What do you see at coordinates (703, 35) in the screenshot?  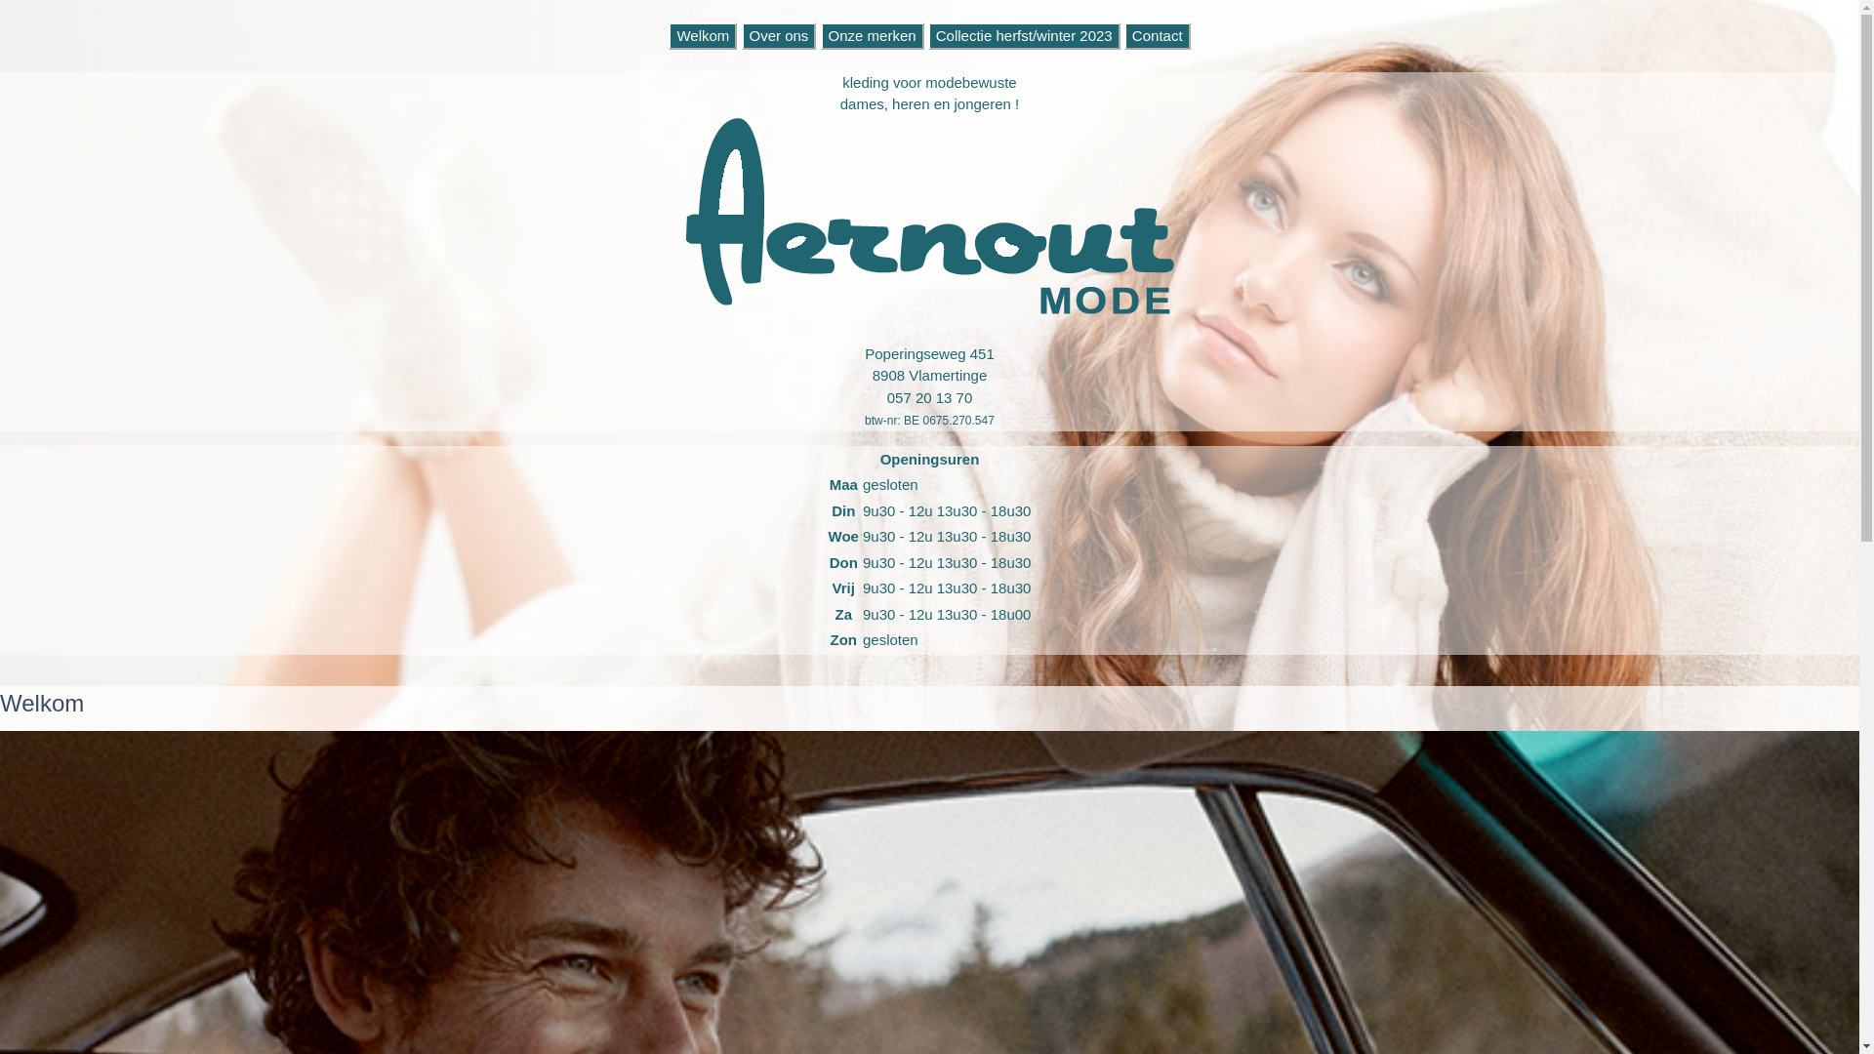 I see `Welkom` at bounding box center [703, 35].